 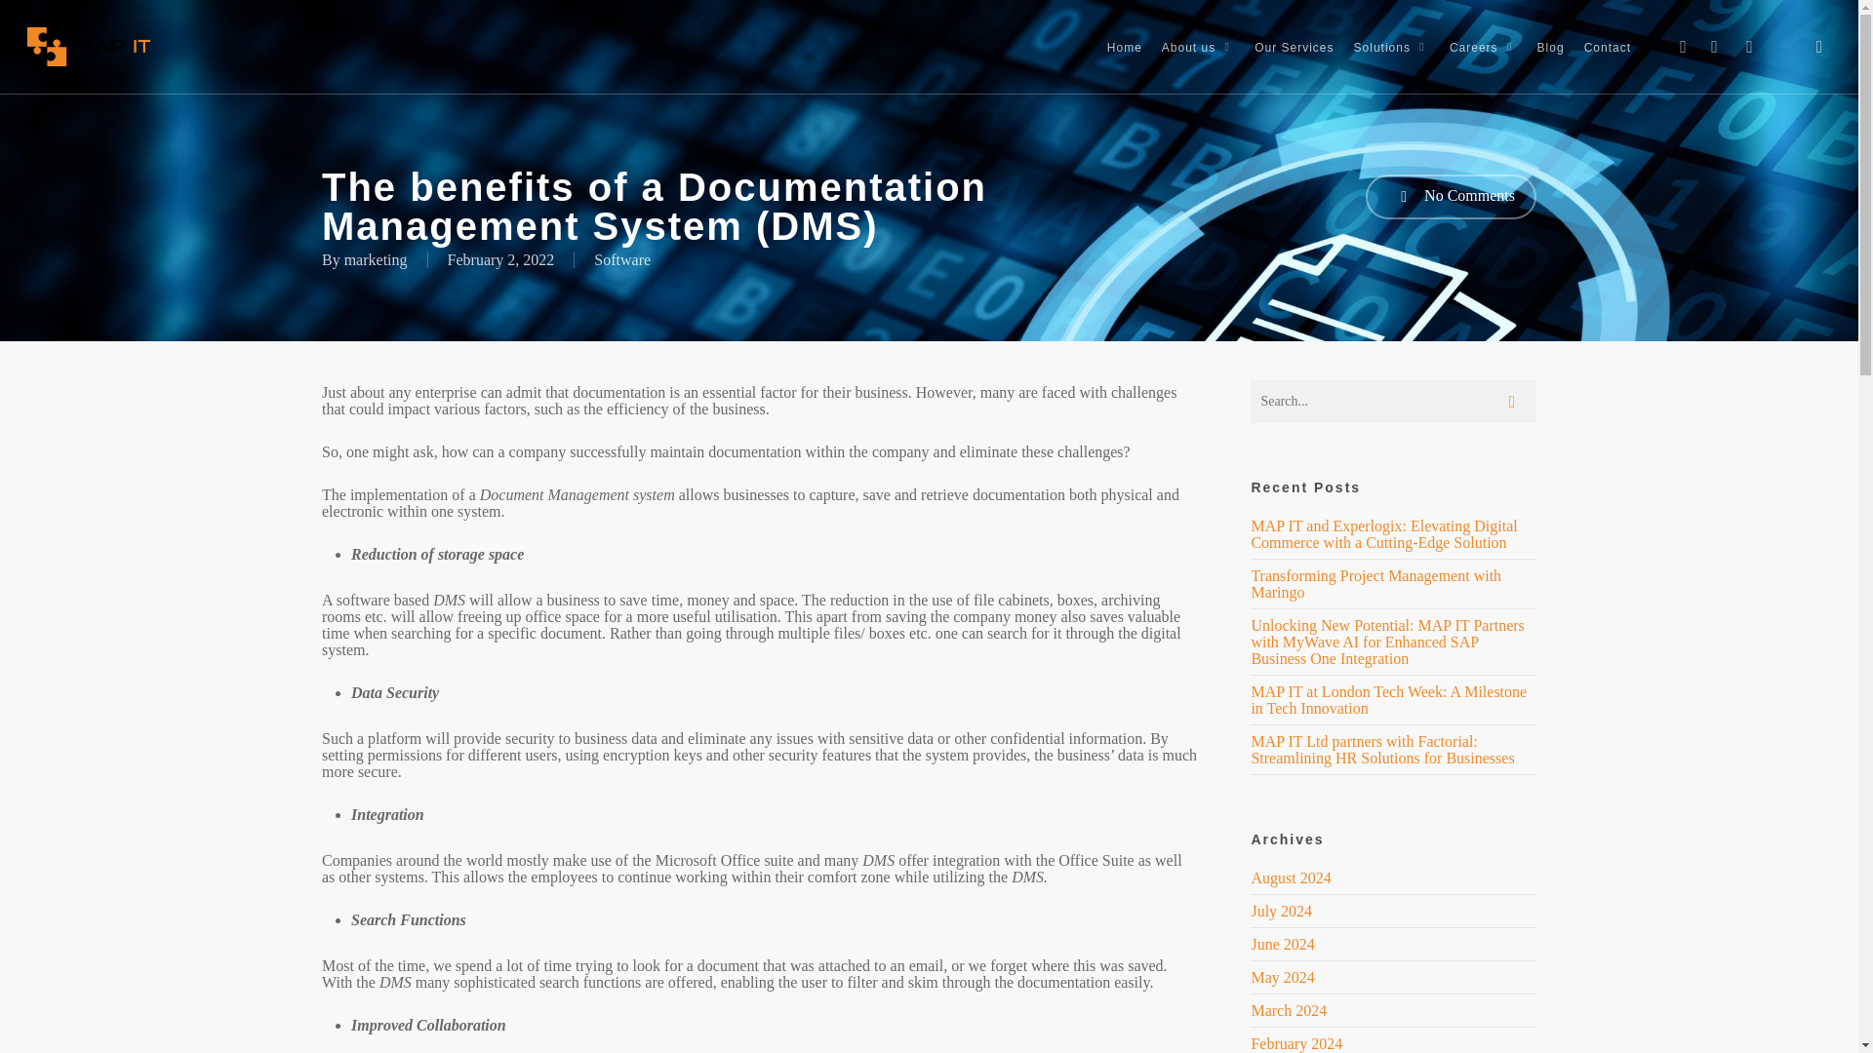 I want to click on Solutions, so click(x=1392, y=47).